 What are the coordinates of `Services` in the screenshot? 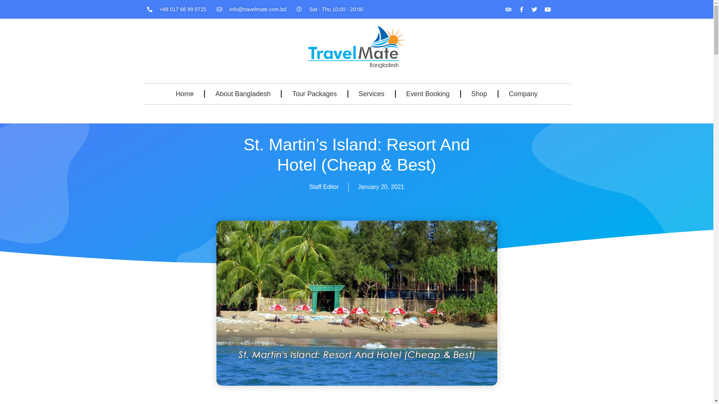 It's located at (371, 94).